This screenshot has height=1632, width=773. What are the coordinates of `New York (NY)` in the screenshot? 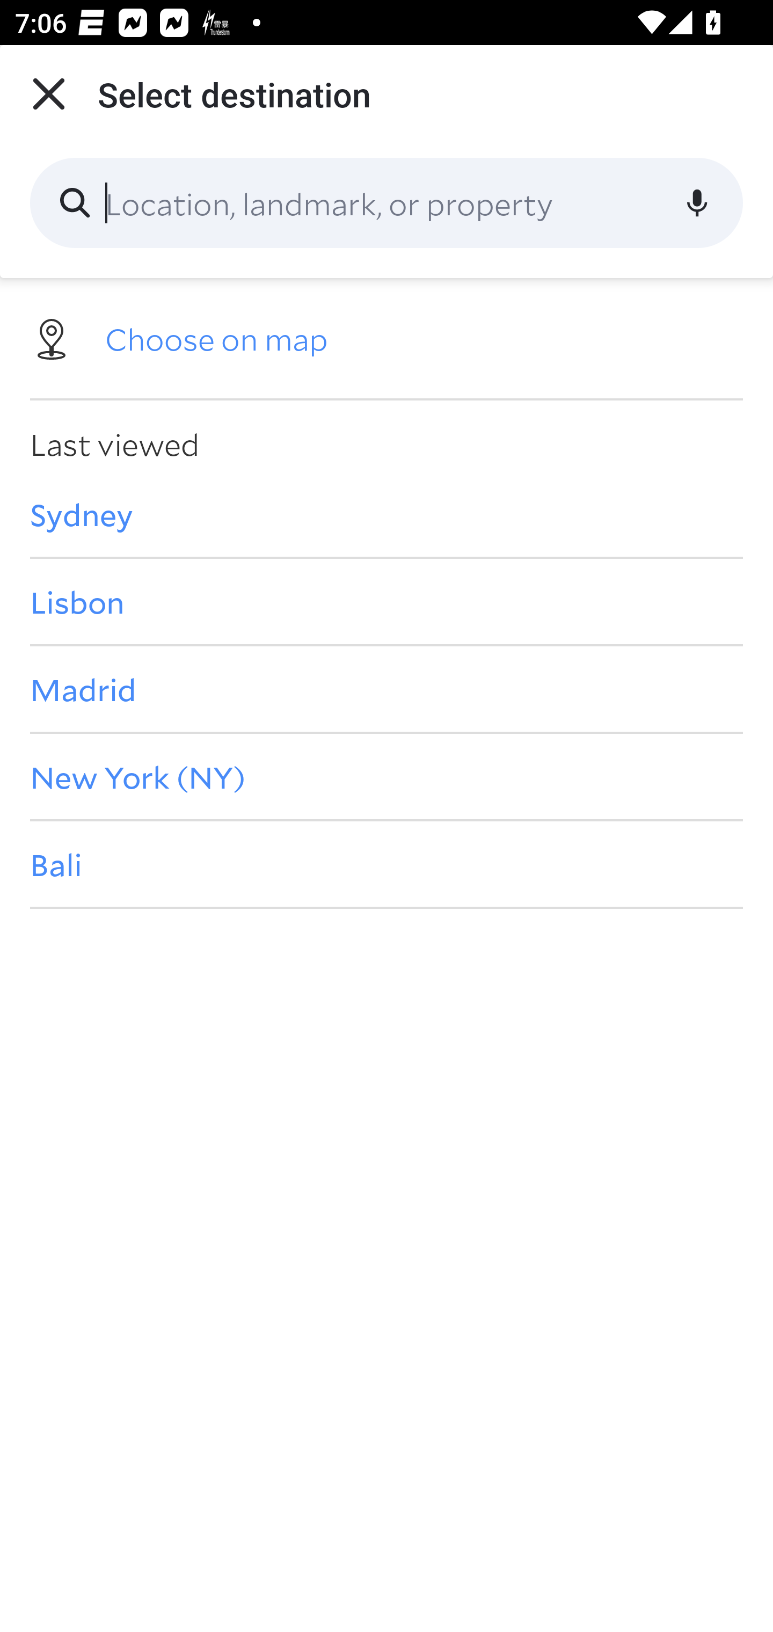 It's located at (386, 777).